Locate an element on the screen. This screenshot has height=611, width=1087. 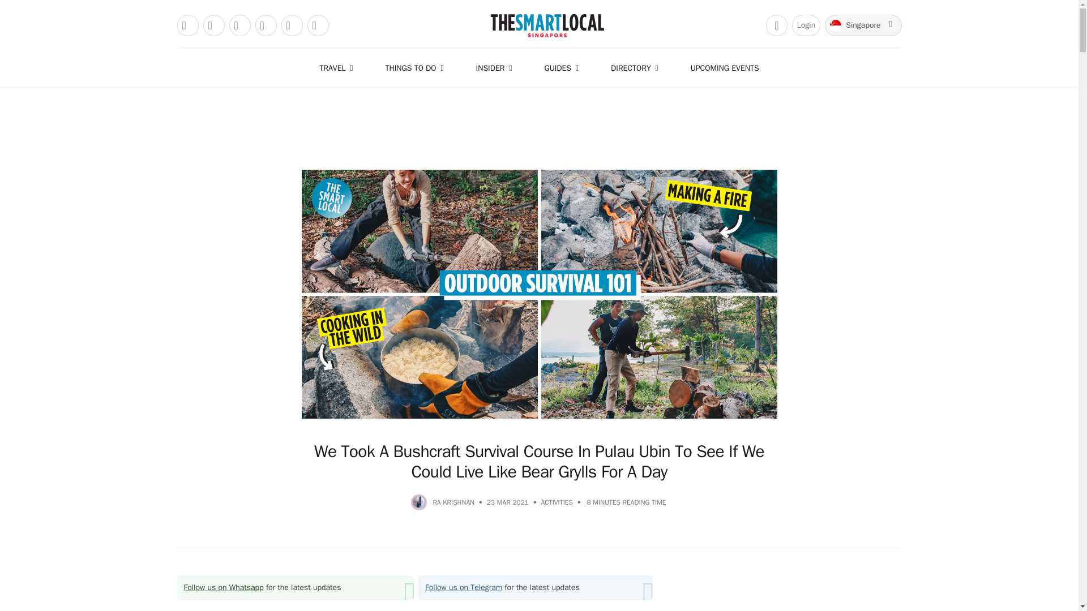
Posts by Ra Krishnan is located at coordinates (453, 502).